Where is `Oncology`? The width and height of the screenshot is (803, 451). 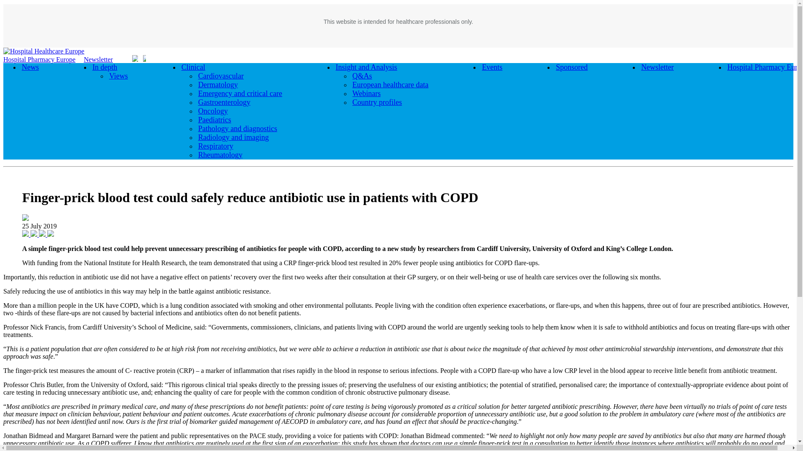 Oncology is located at coordinates (213, 111).